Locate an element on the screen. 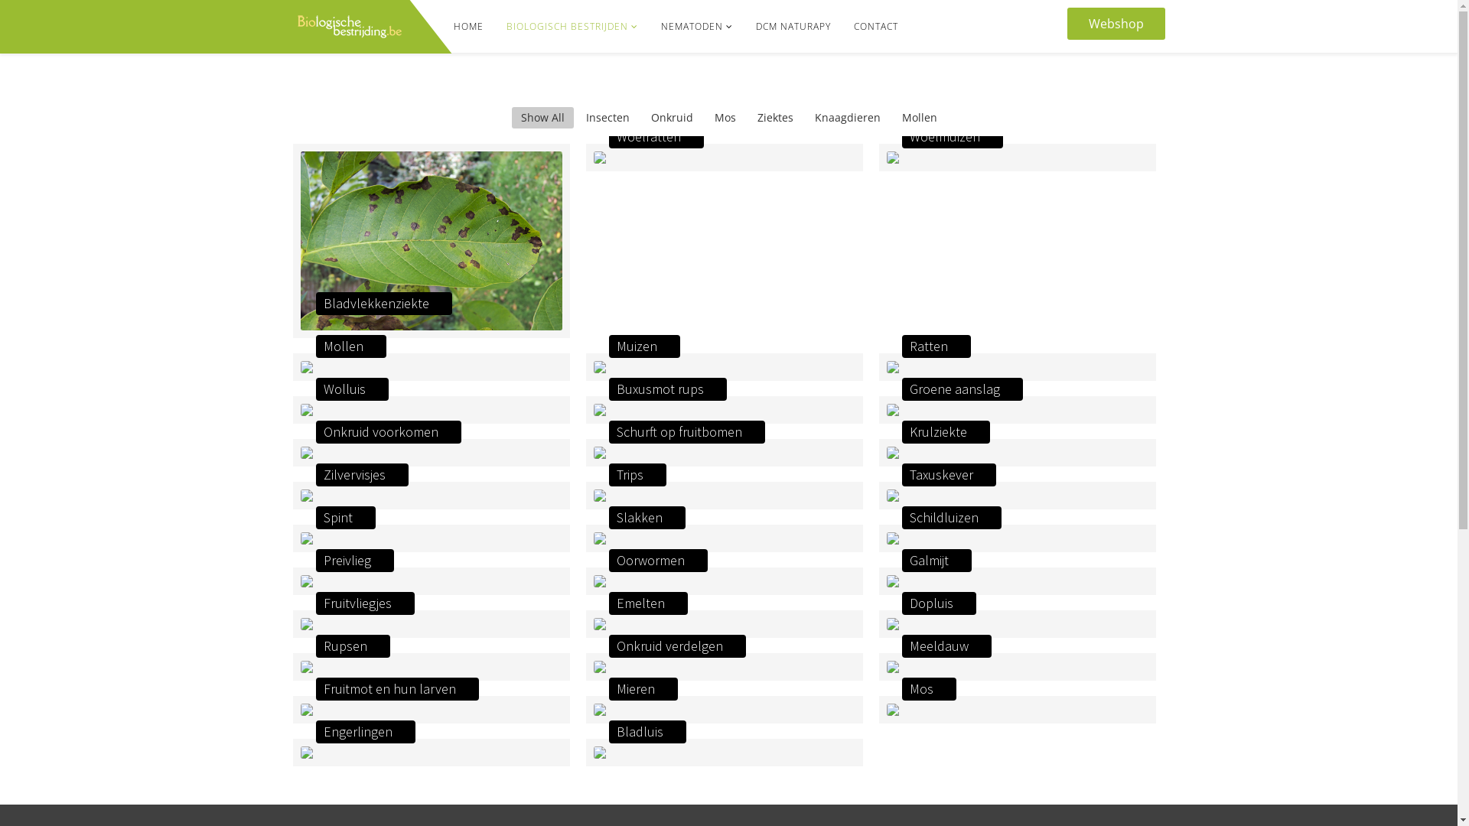 The height and width of the screenshot is (826, 1469). Mos is located at coordinates (725, 118).